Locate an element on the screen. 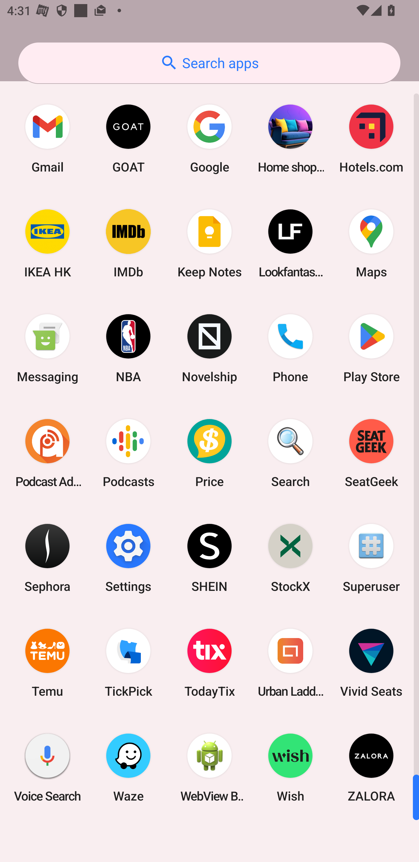  ZALORA is located at coordinates (371, 767).